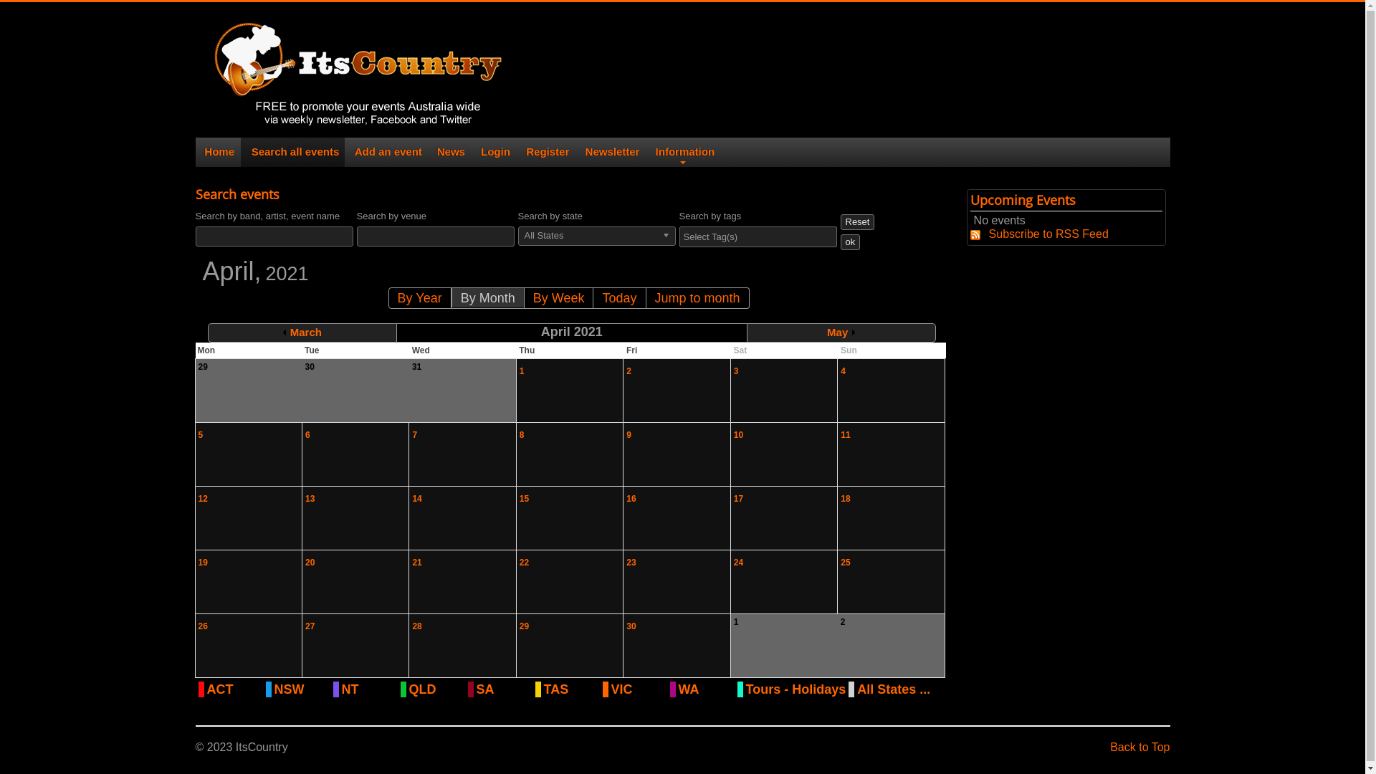  I want to click on 29, so click(525, 626).